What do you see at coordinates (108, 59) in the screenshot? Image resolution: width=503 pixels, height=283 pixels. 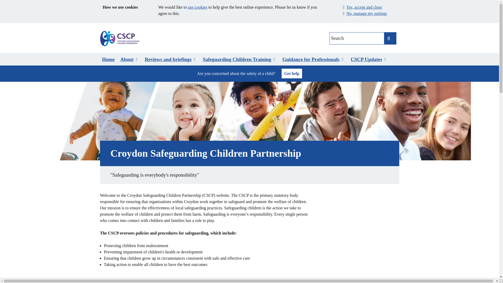 I see `Home` at bounding box center [108, 59].